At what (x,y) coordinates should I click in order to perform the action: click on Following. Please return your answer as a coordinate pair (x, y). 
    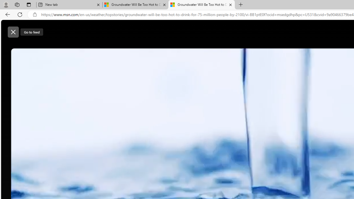
    Looking at the image, I should click on (181, 45).